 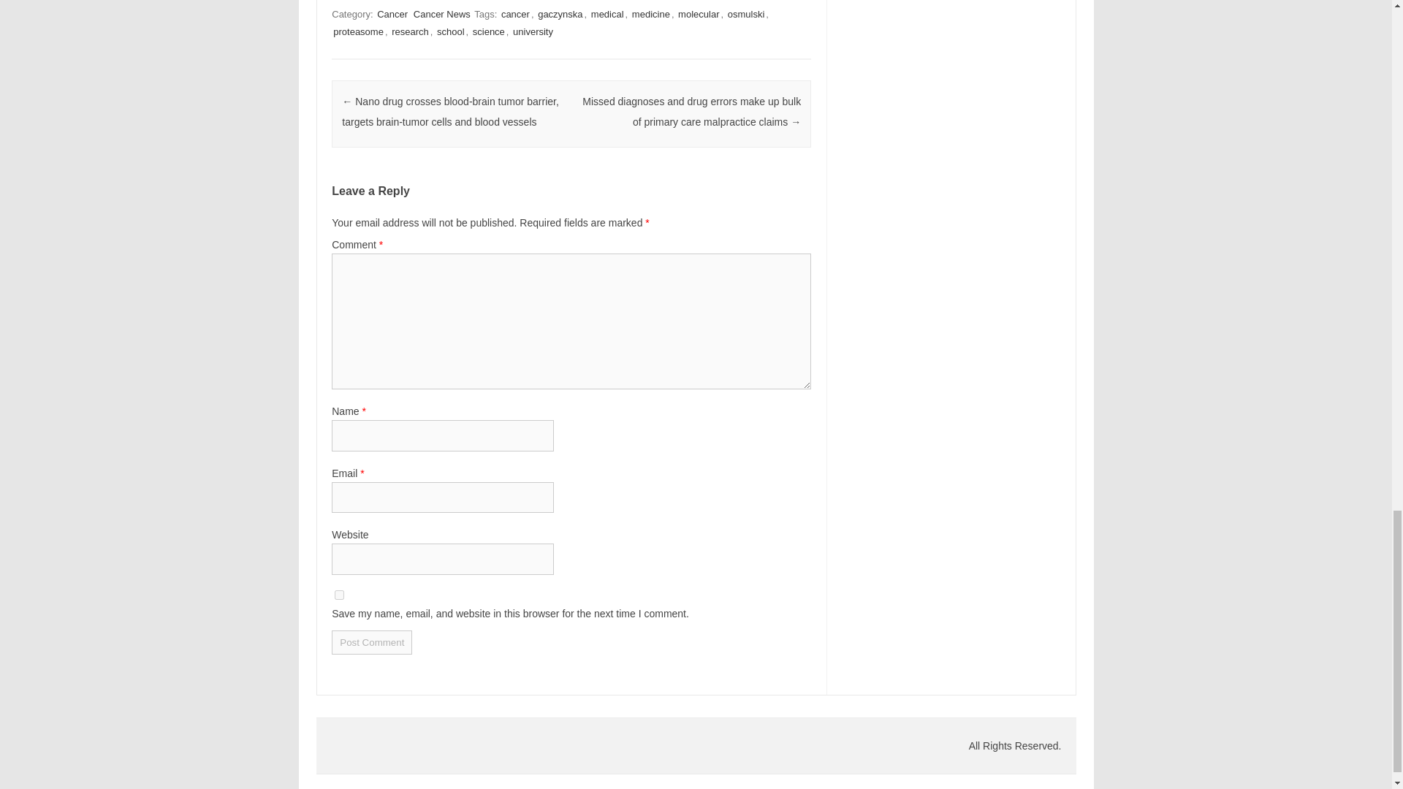 I want to click on molecular, so click(x=699, y=14).